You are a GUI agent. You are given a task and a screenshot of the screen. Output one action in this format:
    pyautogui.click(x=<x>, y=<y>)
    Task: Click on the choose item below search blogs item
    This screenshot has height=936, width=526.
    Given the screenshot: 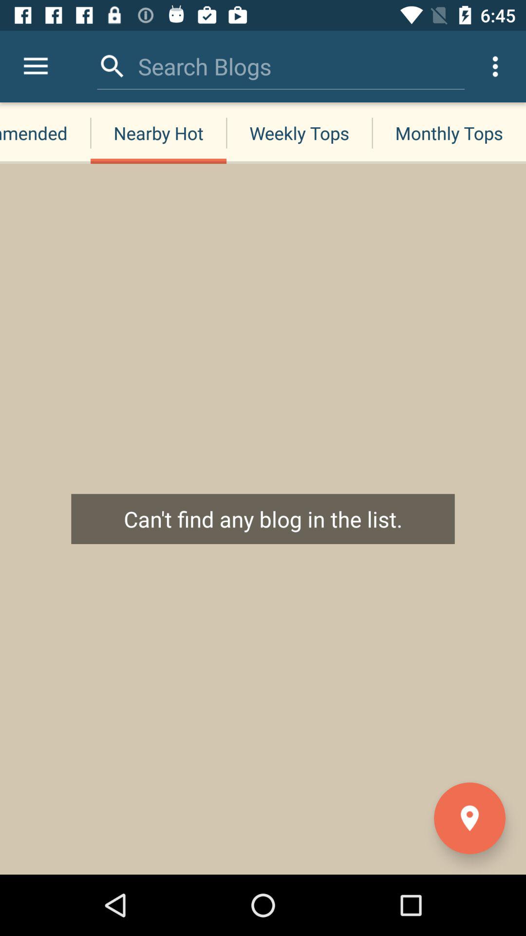 What is the action you would take?
    pyautogui.click(x=158, y=133)
    